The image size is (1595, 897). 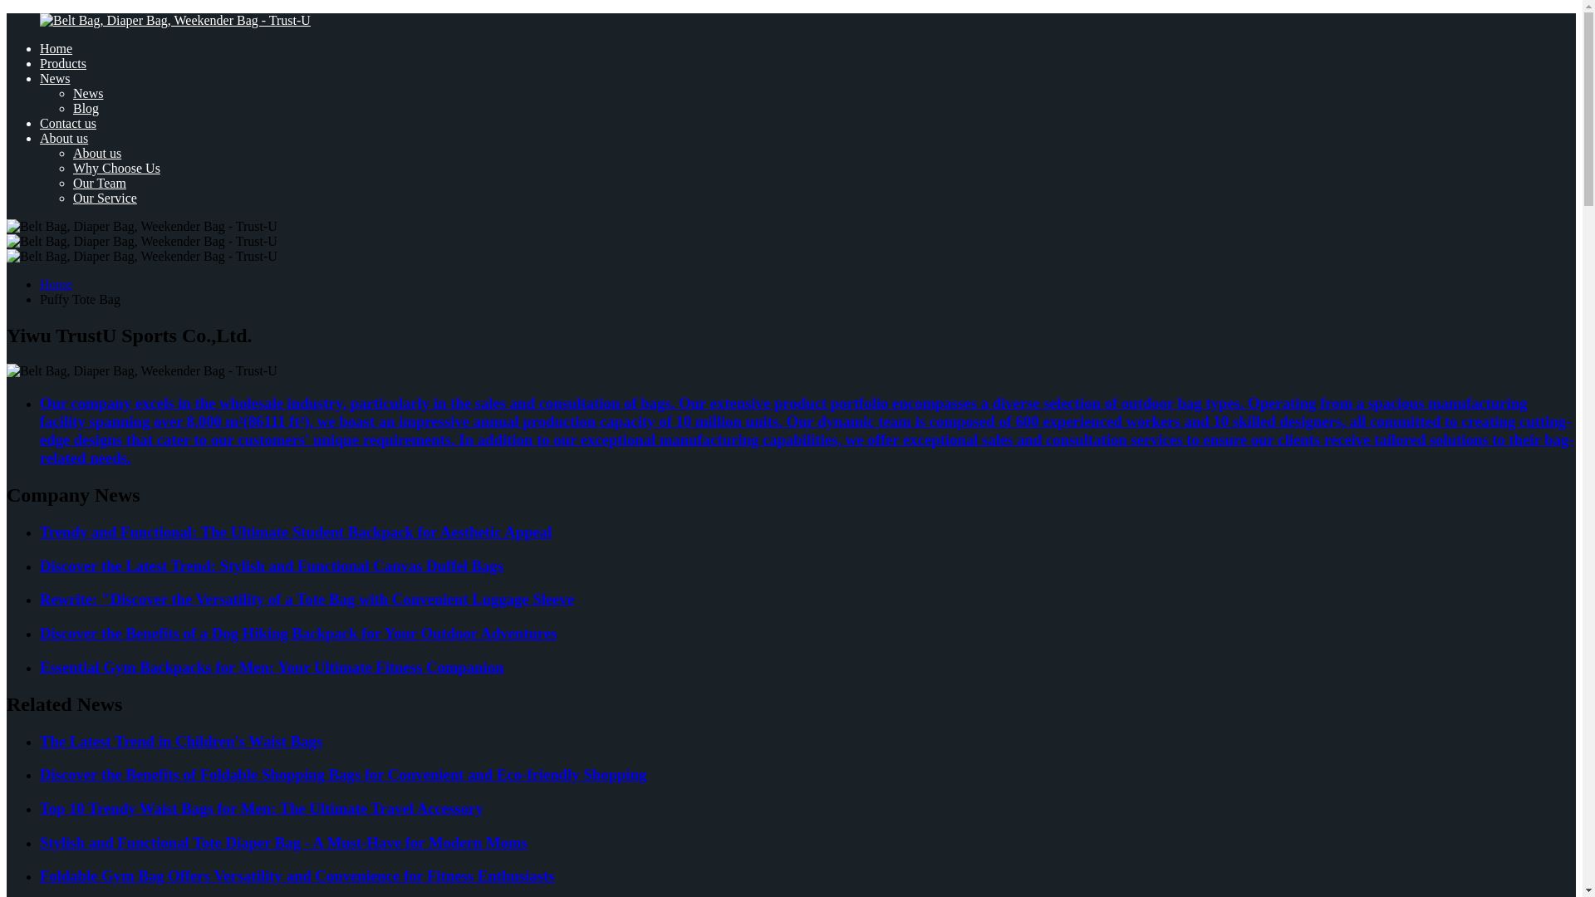 I want to click on Why Choose Us, so click(x=116, y=168).